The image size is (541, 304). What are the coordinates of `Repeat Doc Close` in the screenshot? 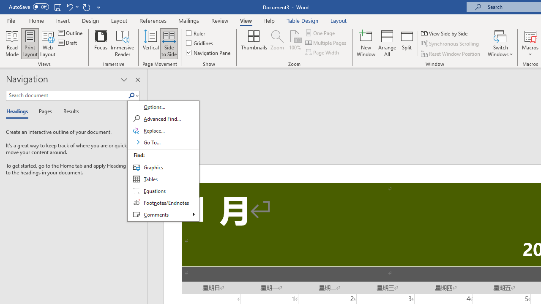 It's located at (86, 7).